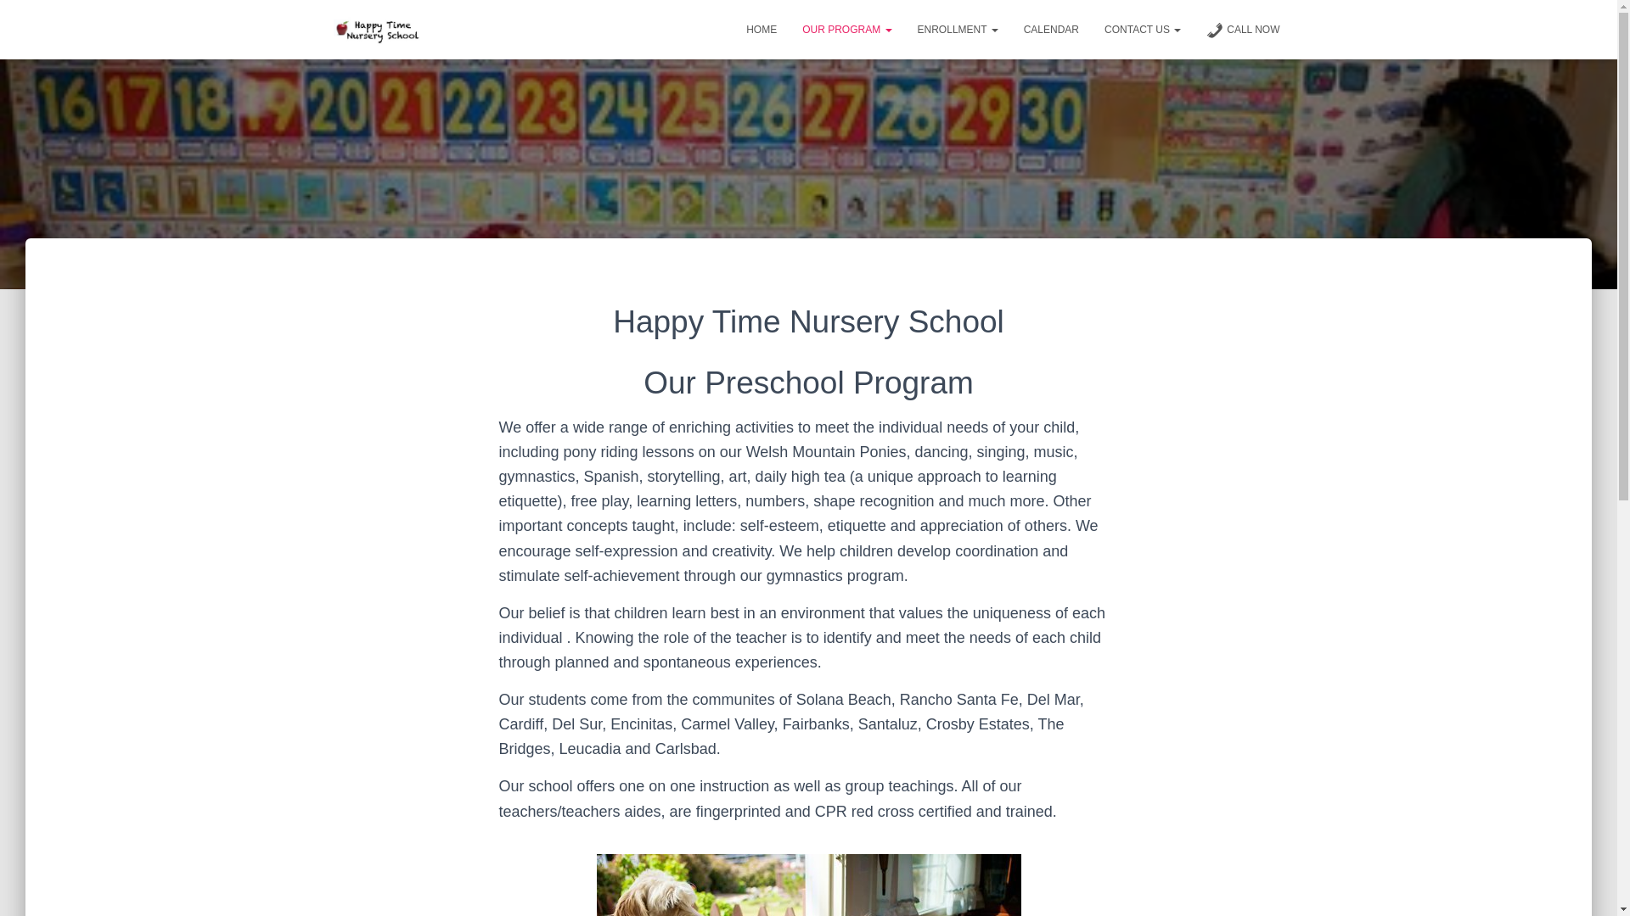 The height and width of the screenshot is (916, 1630). Describe the element at coordinates (1051, 29) in the screenshot. I see `CALENDAR` at that location.